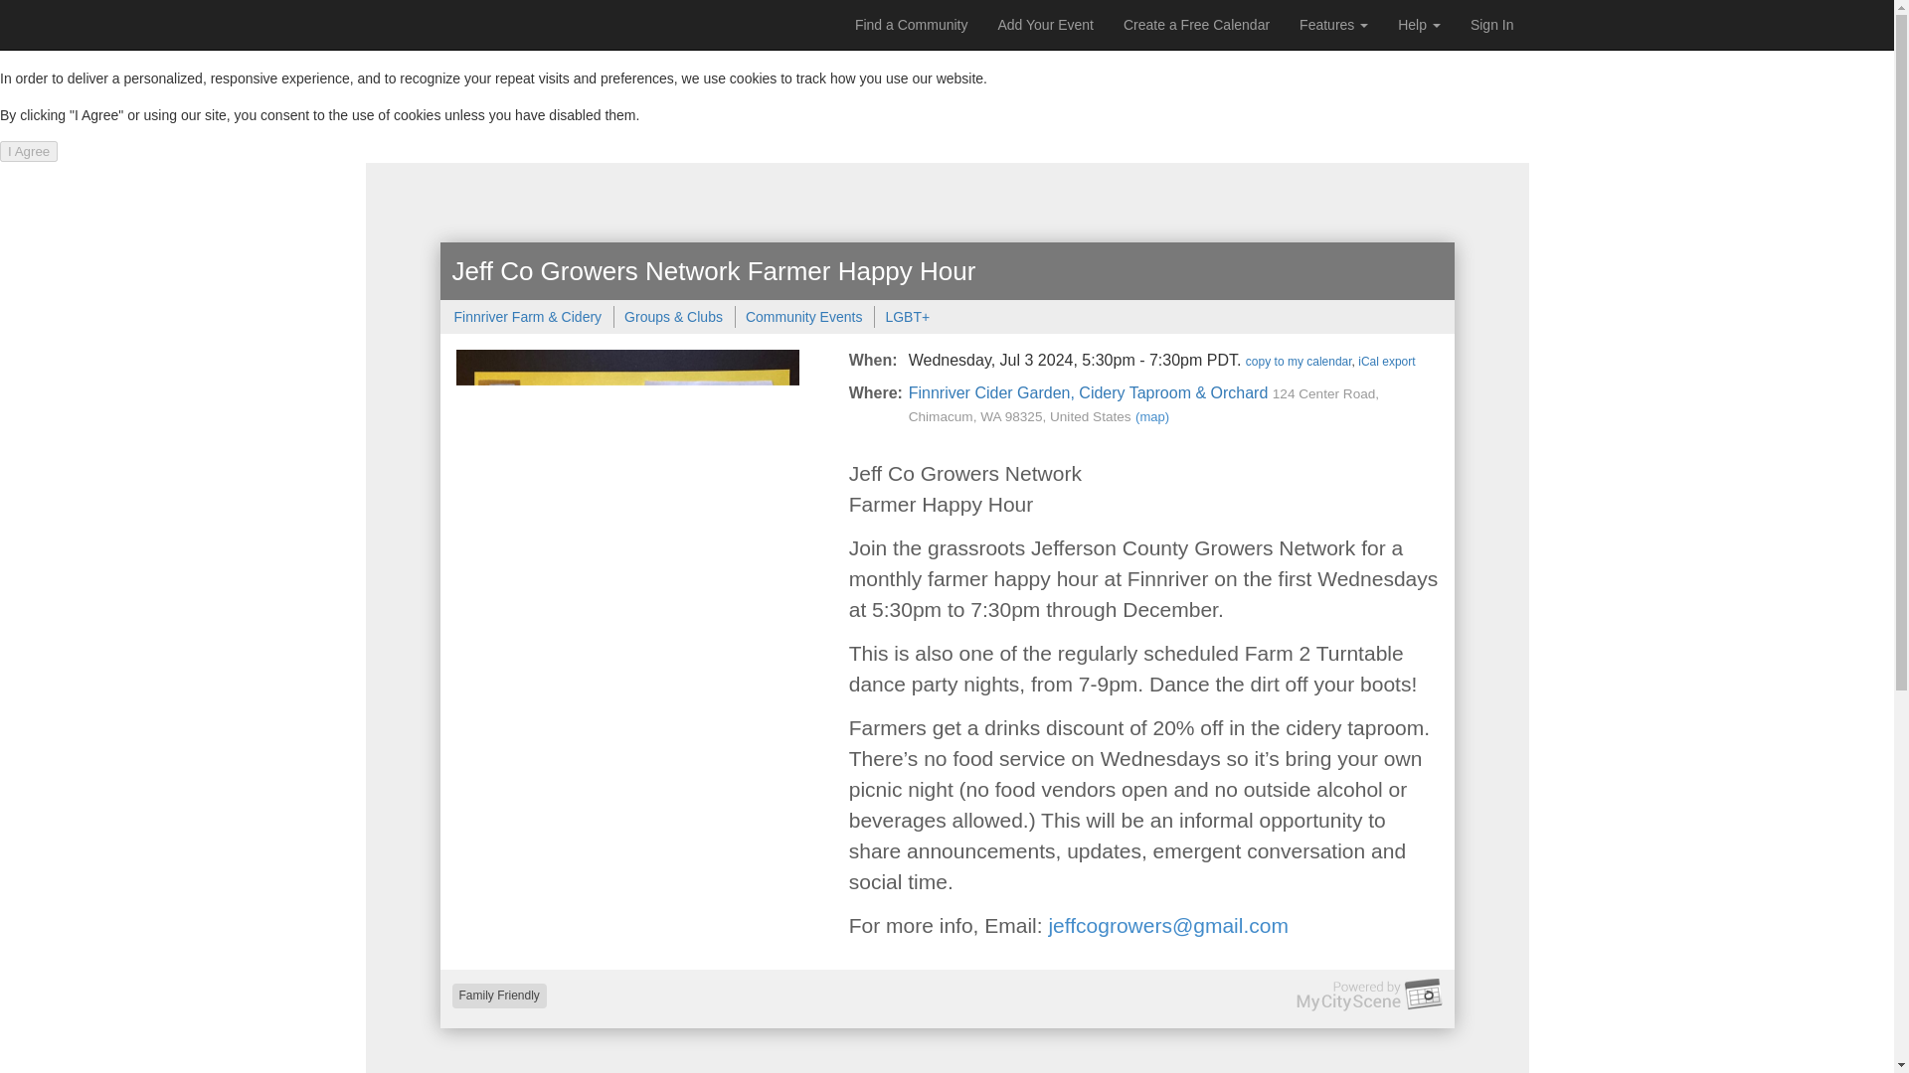 Image resolution: width=1909 pixels, height=1073 pixels. Describe the element at coordinates (1046, 24) in the screenshot. I see `Add Your Event` at that location.